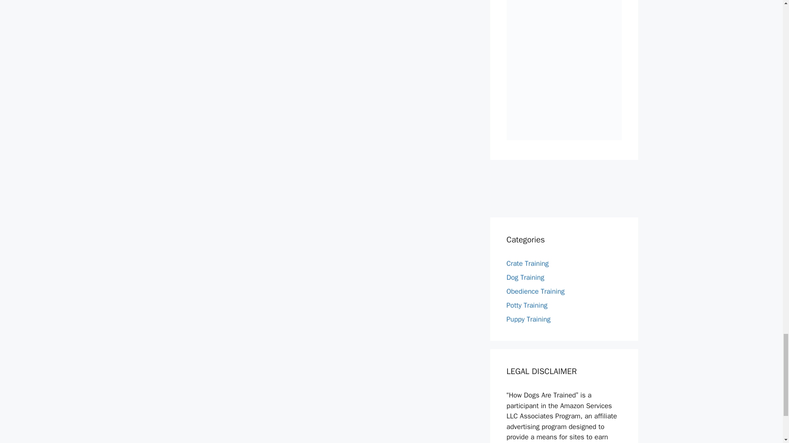  Describe the element at coordinates (535, 291) in the screenshot. I see `Obedience Training` at that location.